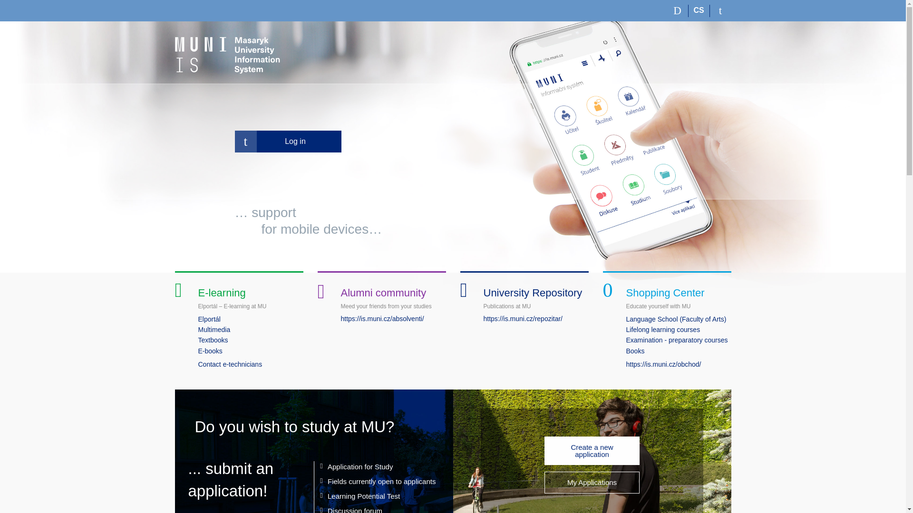 The image size is (913, 513). I want to click on CS, so click(699, 10).